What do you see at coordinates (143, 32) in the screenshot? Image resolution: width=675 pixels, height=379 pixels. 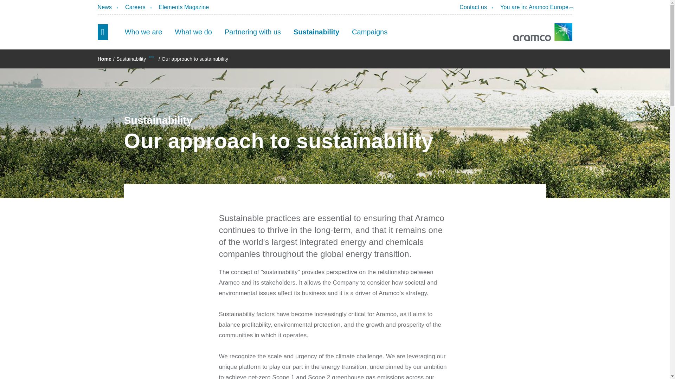 I see `Who we are` at bounding box center [143, 32].